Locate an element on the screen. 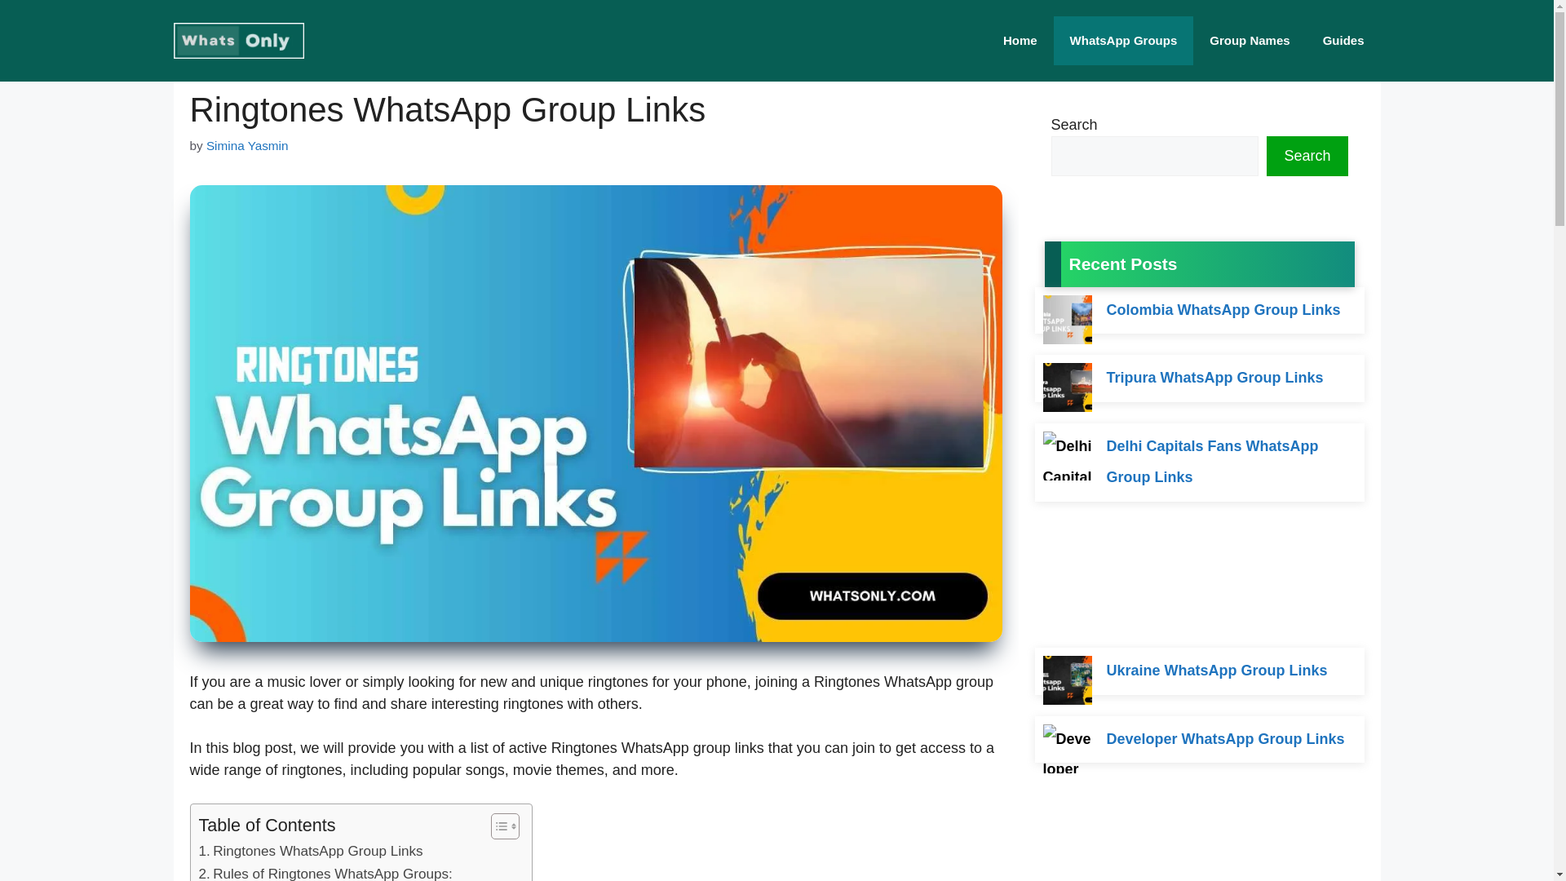  Delhi Capitals Fans WhatsApp Group Links is located at coordinates (1212, 462).